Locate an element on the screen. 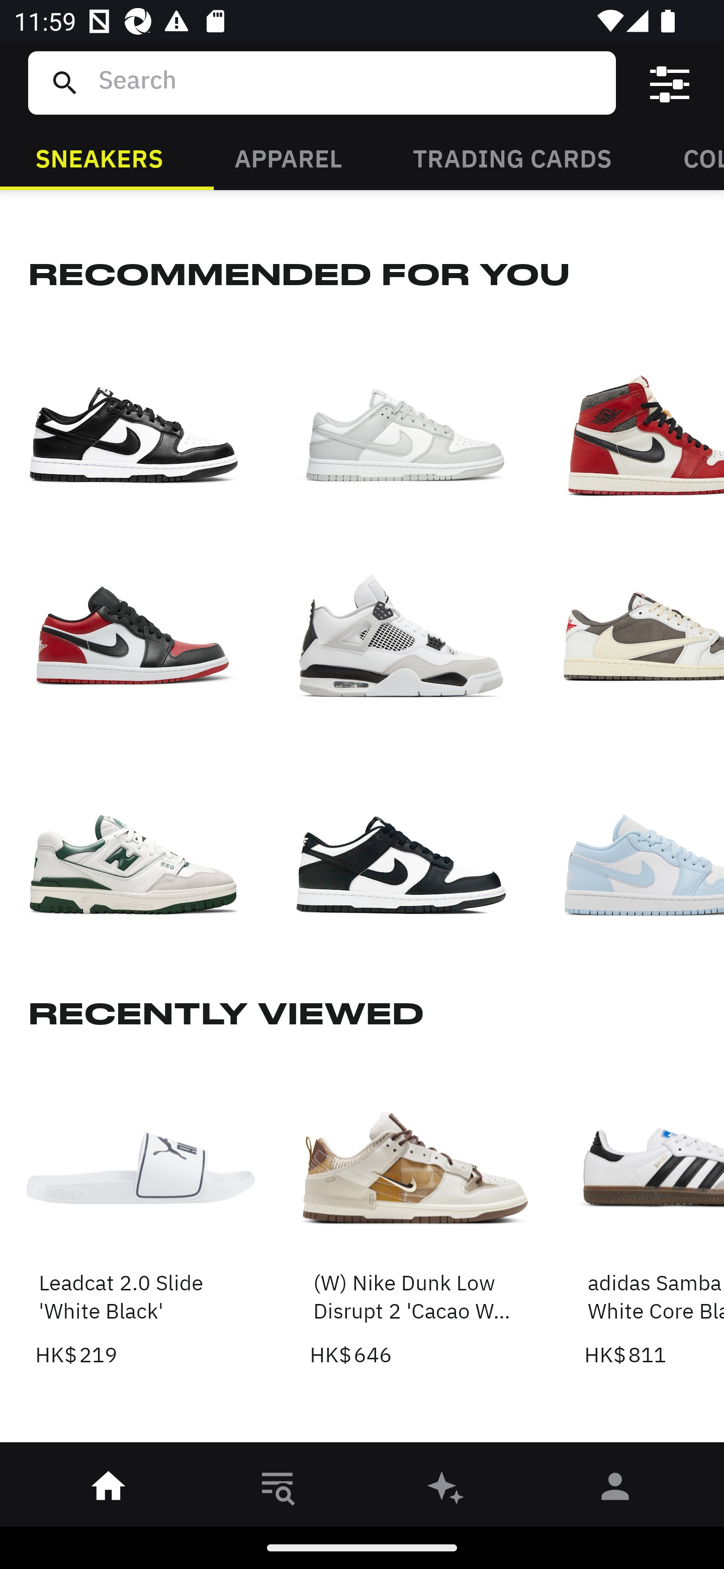 The height and width of the screenshot is (1569, 724). 󰋜 is located at coordinates (109, 1490).